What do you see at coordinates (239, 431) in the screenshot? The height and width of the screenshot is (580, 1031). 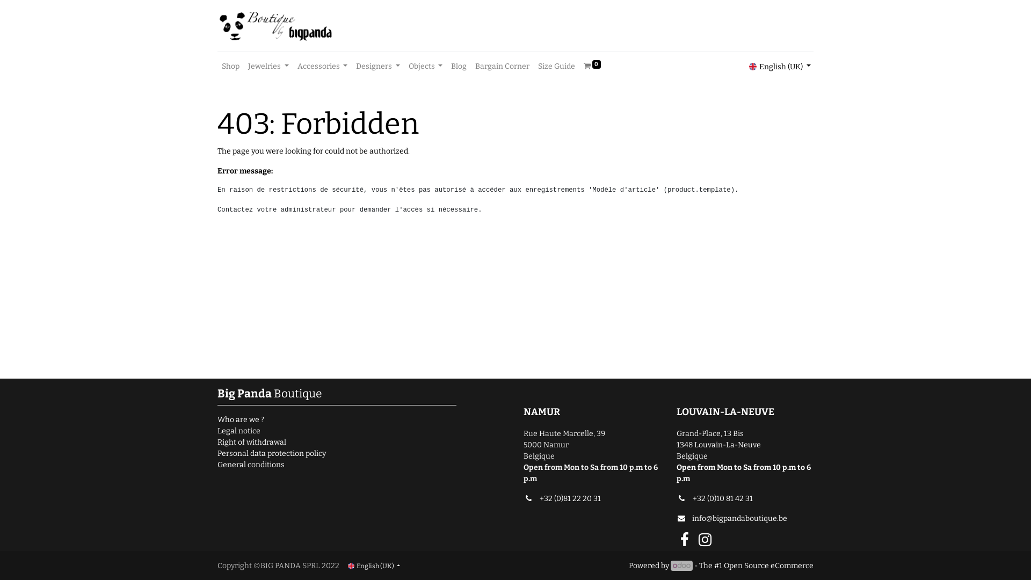 I see `Legal notice` at bounding box center [239, 431].